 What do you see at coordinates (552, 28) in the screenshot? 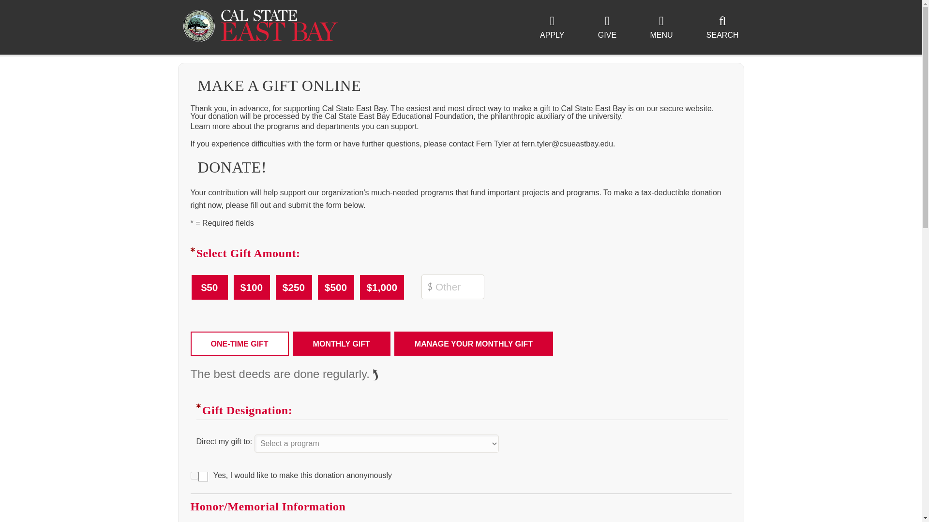
I see `APPLY` at bounding box center [552, 28].